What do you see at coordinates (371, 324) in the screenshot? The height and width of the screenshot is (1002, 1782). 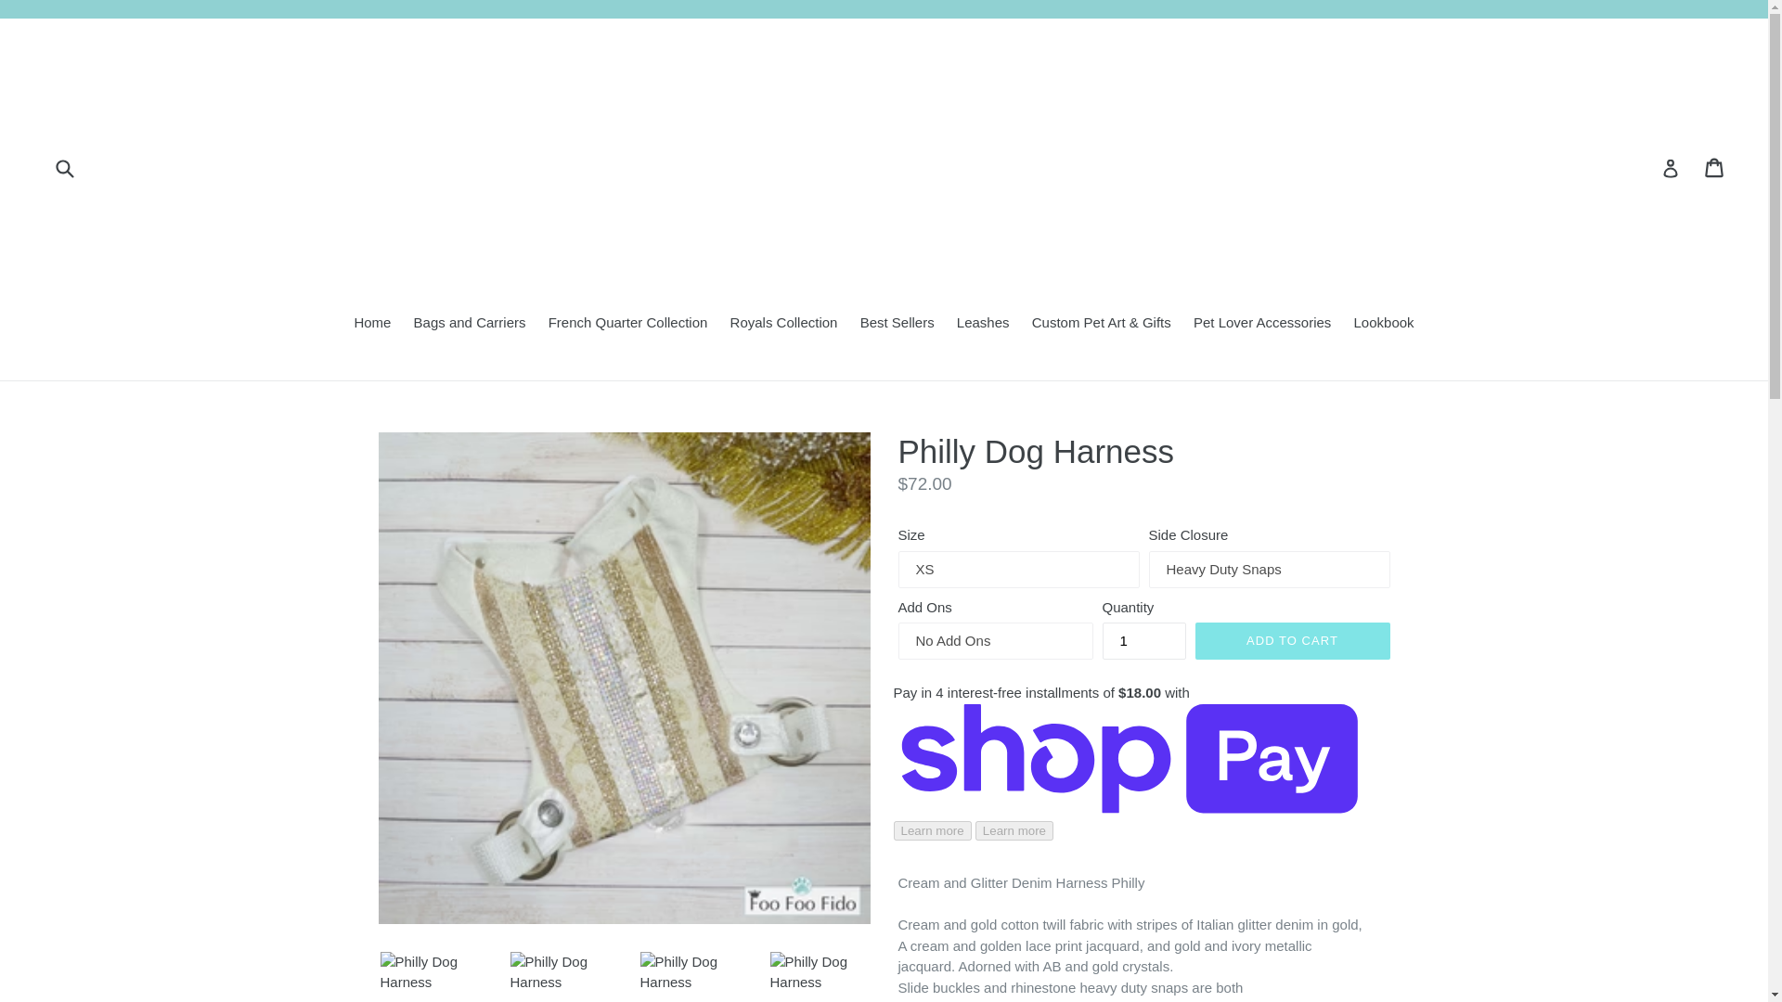 I see `Home` at bounding box center [371, 324].